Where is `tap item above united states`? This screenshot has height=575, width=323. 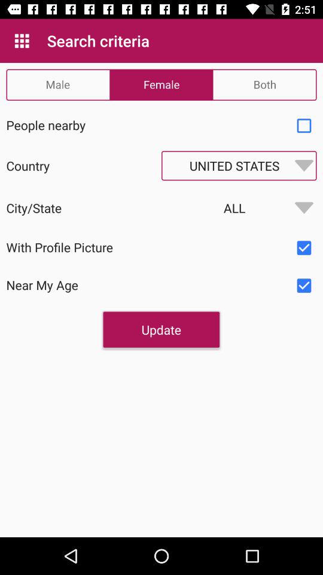 tap item above united states is located at coordinates (304, 126).